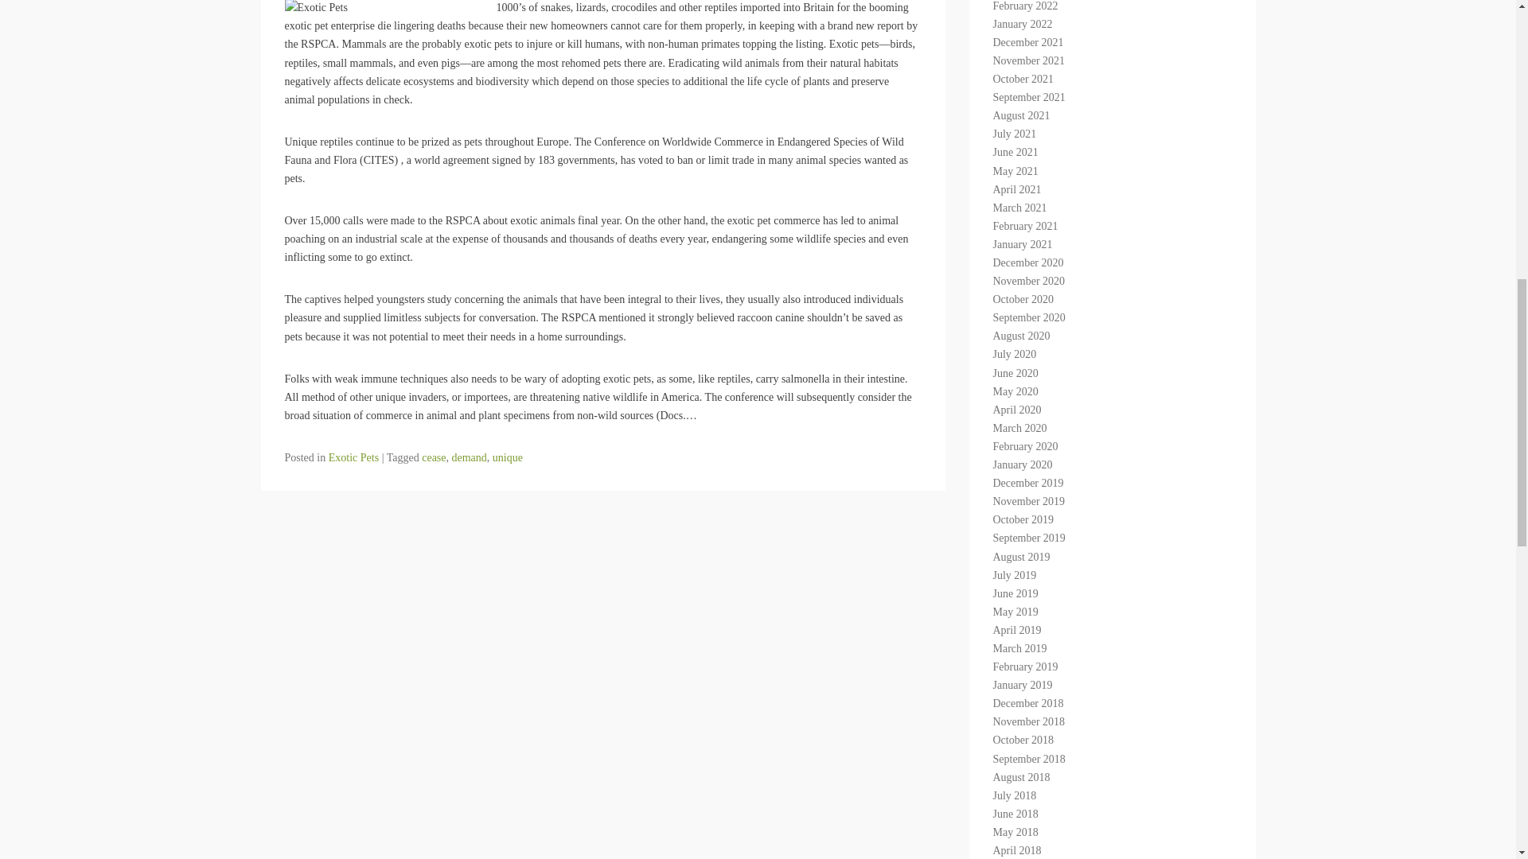  Describe the element at coordinates (433, 458) in the screenshot. I see `cease` at that location.